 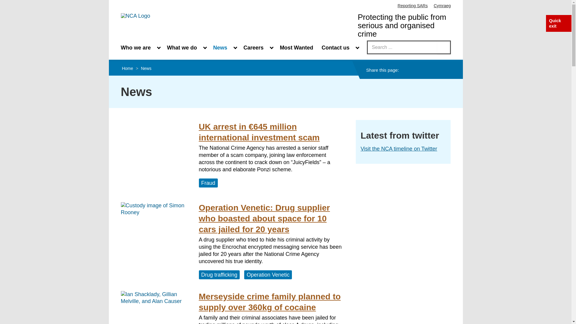 I want to click on Reporting SARs, so click(x=412, y=5).